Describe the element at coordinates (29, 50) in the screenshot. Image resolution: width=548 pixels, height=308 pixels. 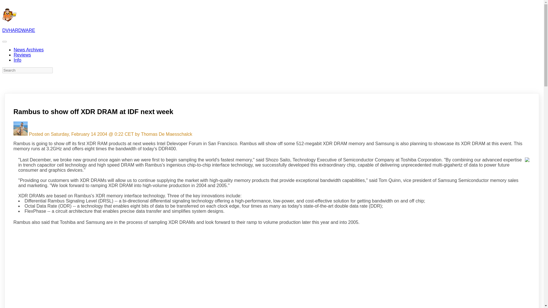
I see `News Archives` at that location.